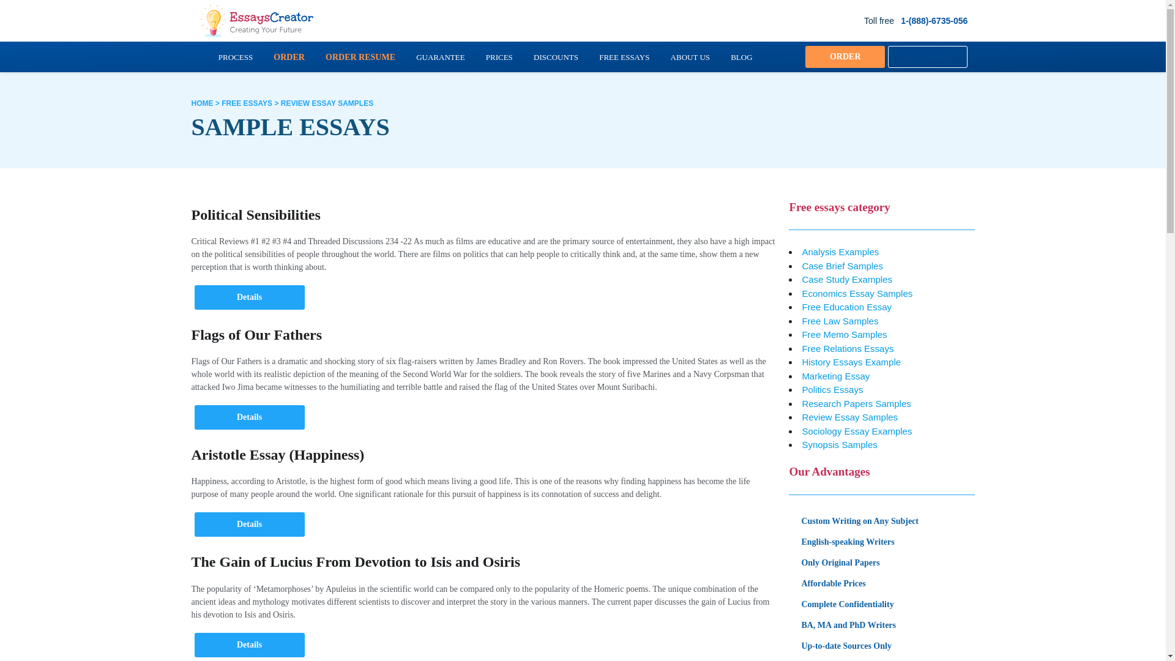 The image size is (1175, 661). Describe the element at coordinates (247, 103) in the screenshot. I see `Go to Free Essays.` at that location.